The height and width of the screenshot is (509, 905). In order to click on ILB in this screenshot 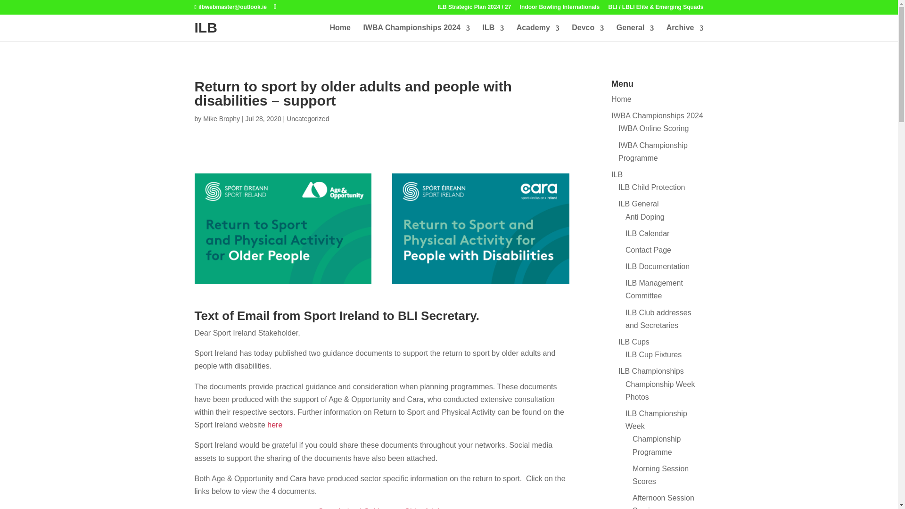, I will do `click(493, 29)`.